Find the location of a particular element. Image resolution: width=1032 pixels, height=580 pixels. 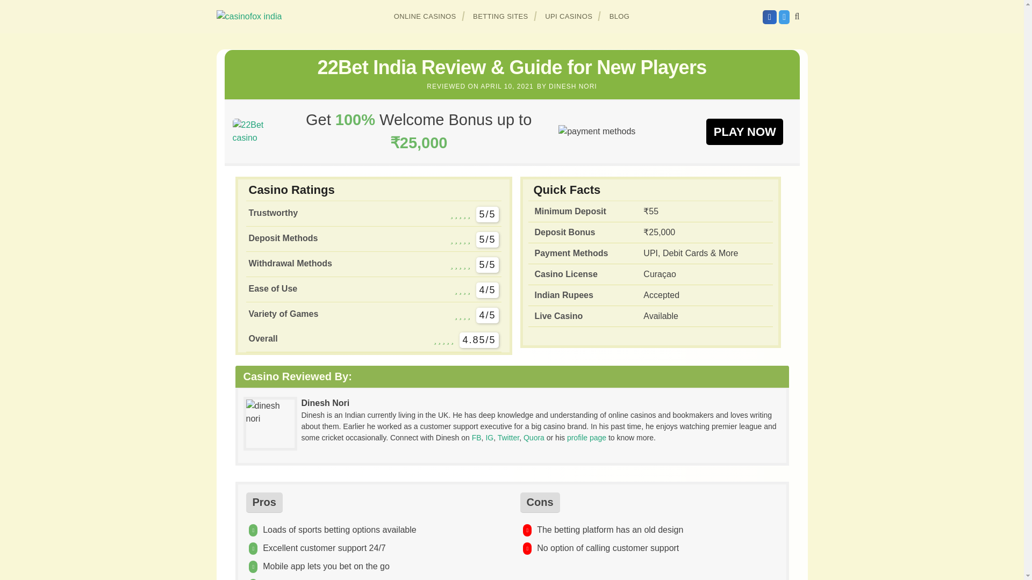

PLAY NOW is located at coordinates (744, 131).